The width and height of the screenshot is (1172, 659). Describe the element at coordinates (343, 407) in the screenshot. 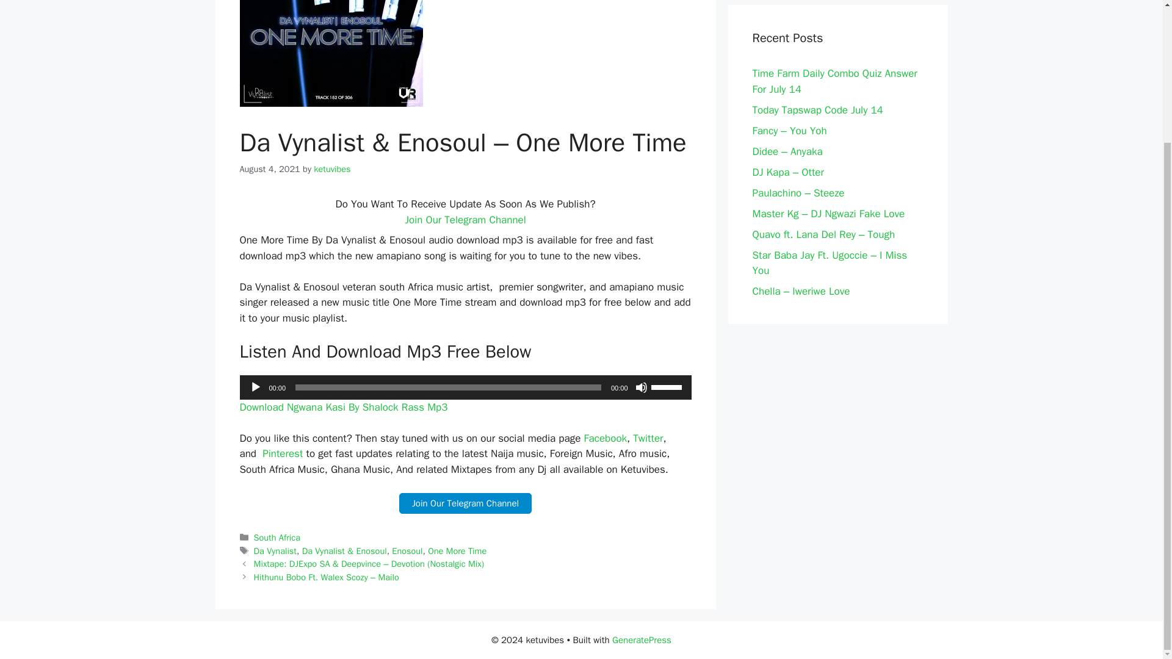

I see `Download Ngwana Kasi By Shalock Rass Mp3` at that location.